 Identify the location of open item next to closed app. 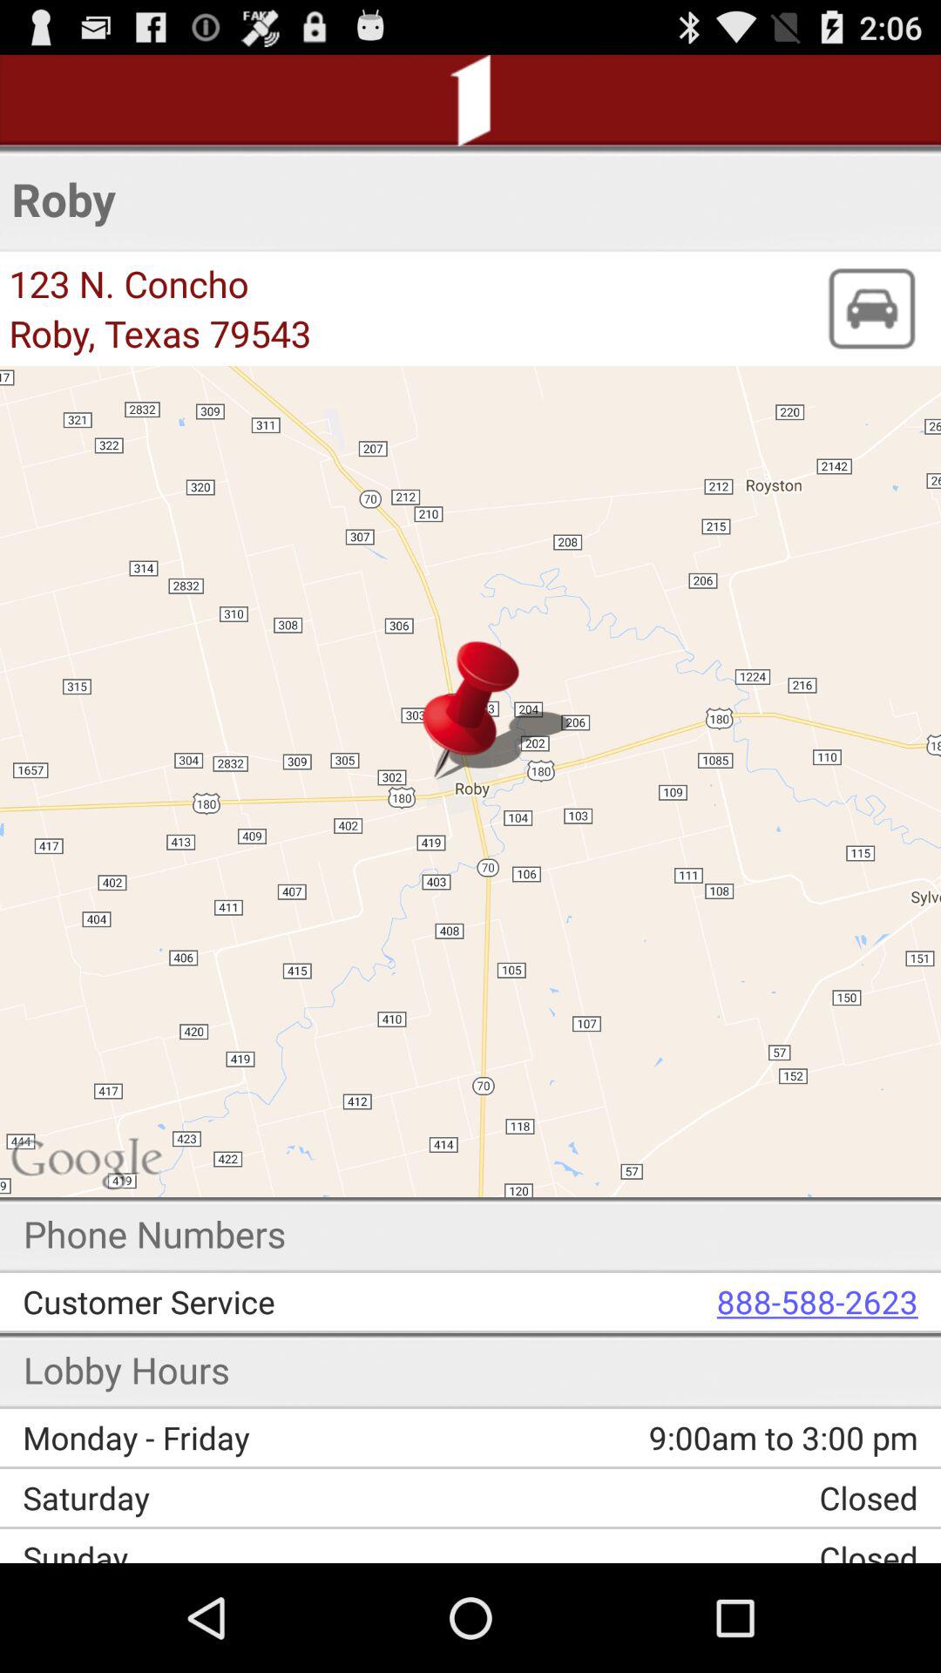
(247, 1549).